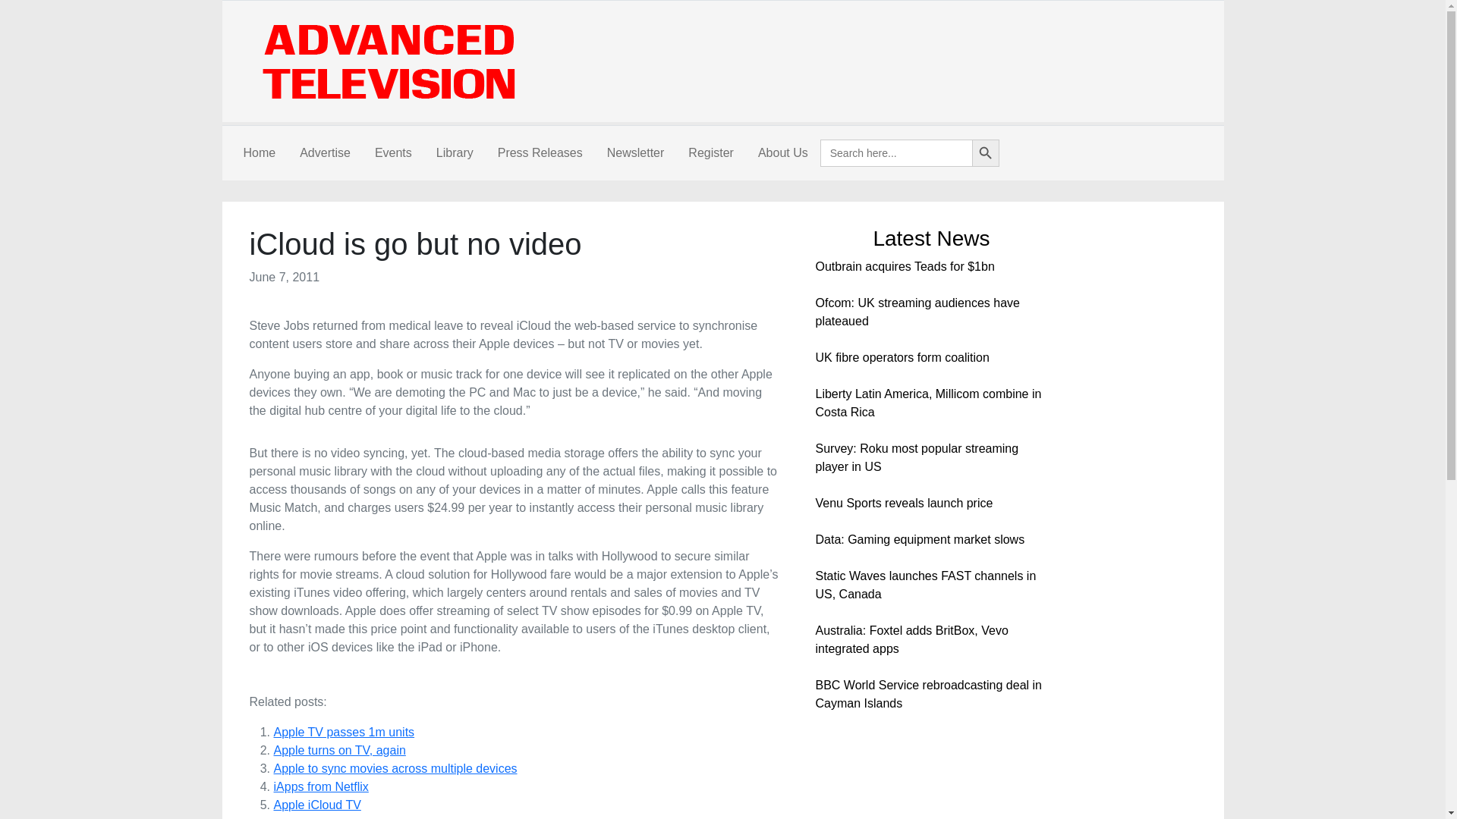  What do you see at coordinates (783, 153) in the screenshot?
I see `About Us` at bounding box center [783, 153].